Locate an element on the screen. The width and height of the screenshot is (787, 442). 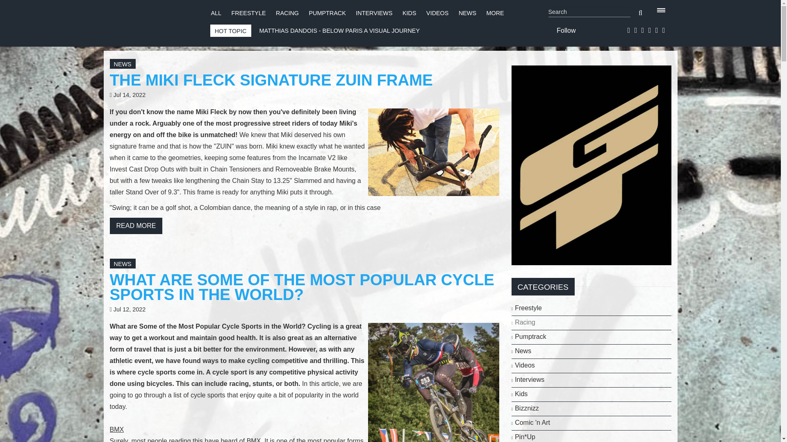
FATBMX Your Online BMX News Resource Since 1998 is located at coordinates (152, 21).